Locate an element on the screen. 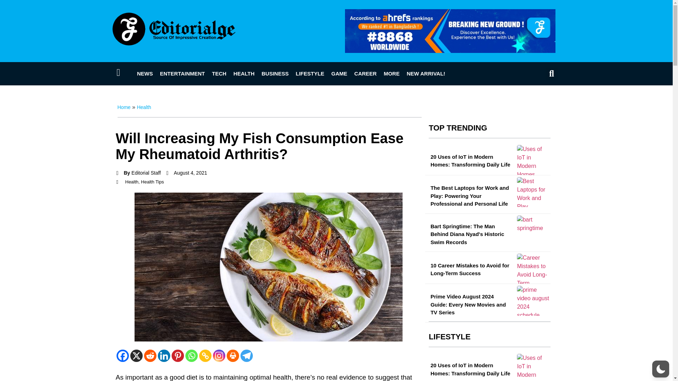 The height and width of the screenshot is (381, 678). Facebook is located at coordinates (123, 356).